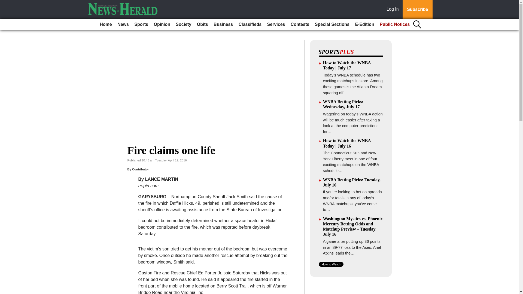  Describe the element at coordinates (184, 24) in the screenshot. I see `Society` at that location.